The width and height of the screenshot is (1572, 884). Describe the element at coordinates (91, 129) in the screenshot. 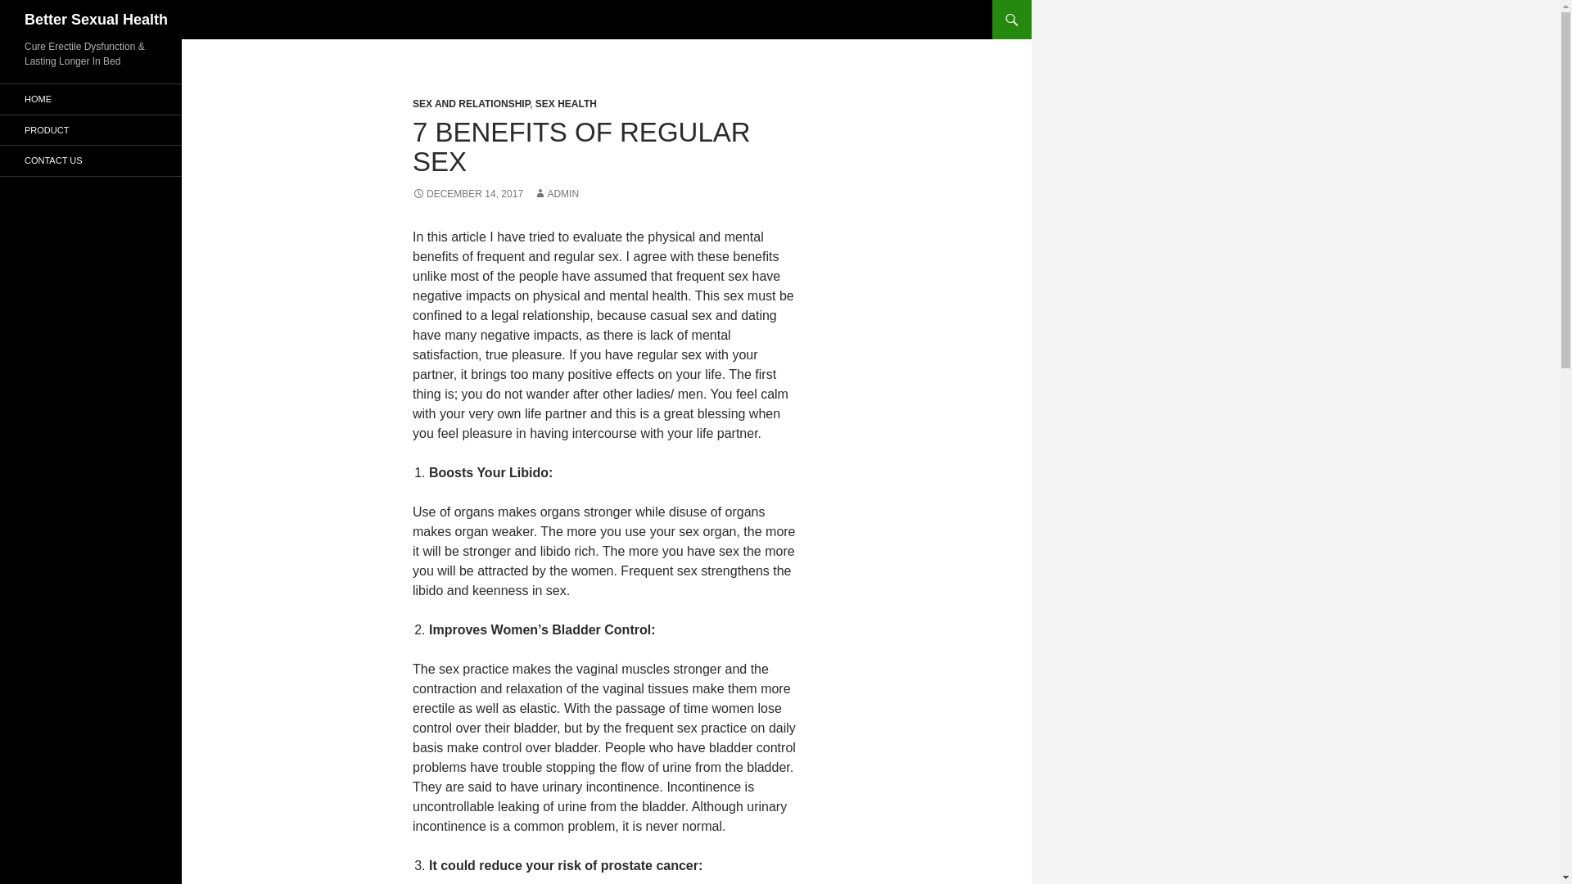

I see `PRODUCT` at that location.